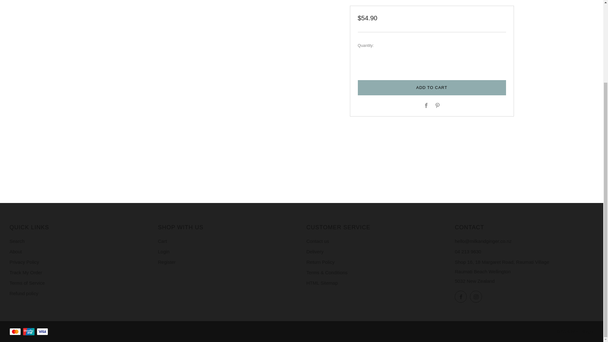 This screenshot has height=342, width=608. I want to click on Mastercard, so click(15, 332).